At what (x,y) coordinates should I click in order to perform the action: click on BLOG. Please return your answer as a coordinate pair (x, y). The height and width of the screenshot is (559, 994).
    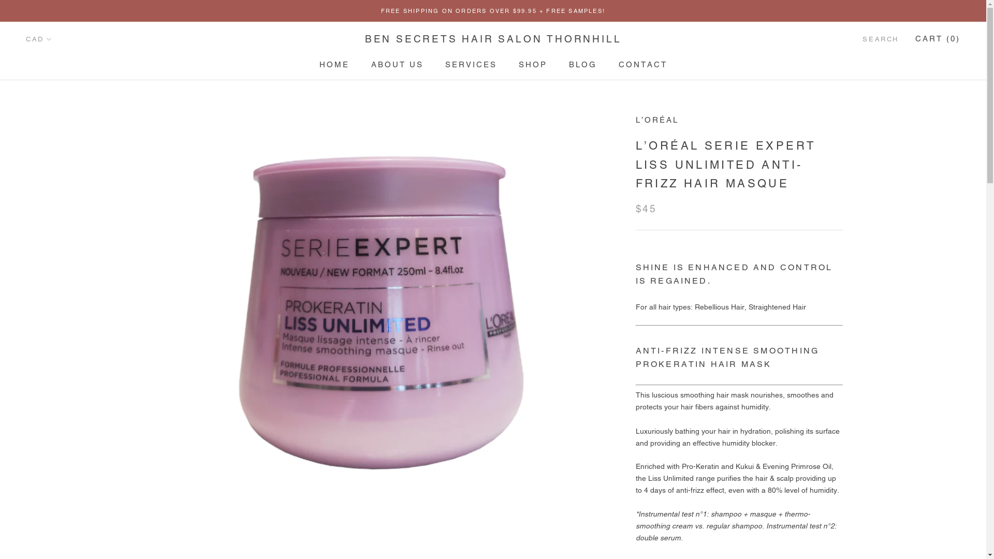
    Looking at the image, I should click on (582, 64).